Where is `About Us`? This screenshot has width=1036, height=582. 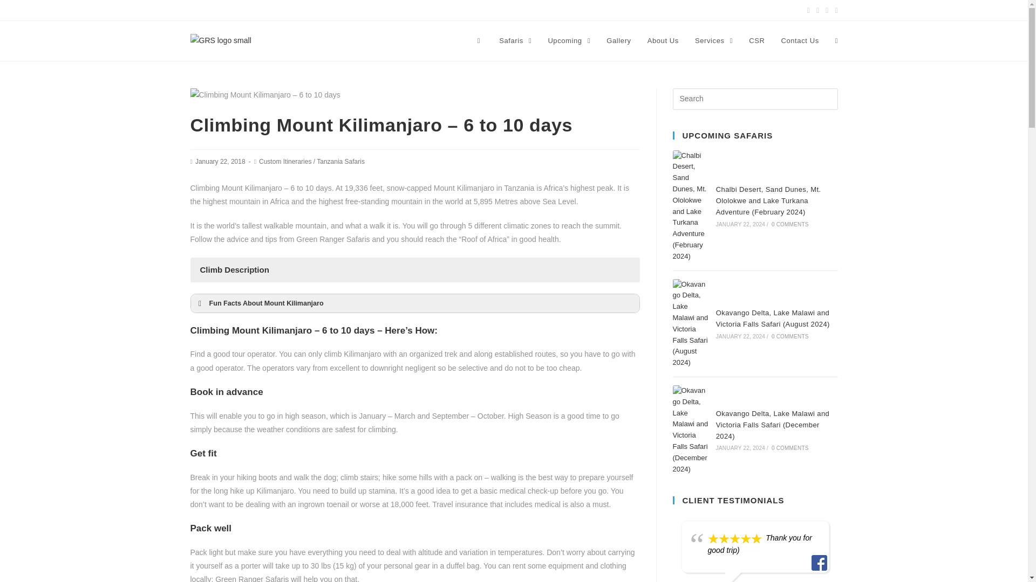
About Us is located at coordinates (663, 41).